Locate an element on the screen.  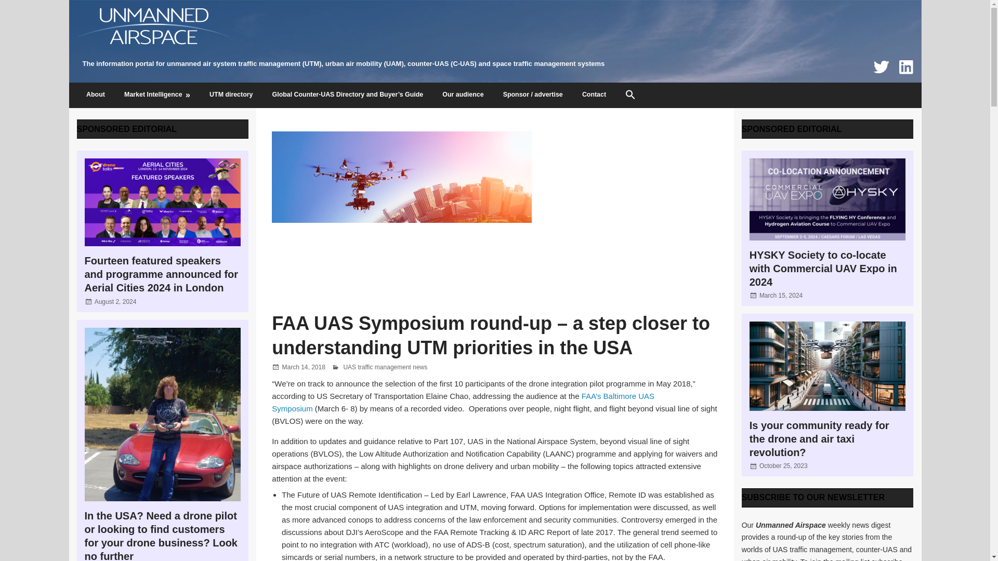
Our audience is located at coordinates (463, 96).